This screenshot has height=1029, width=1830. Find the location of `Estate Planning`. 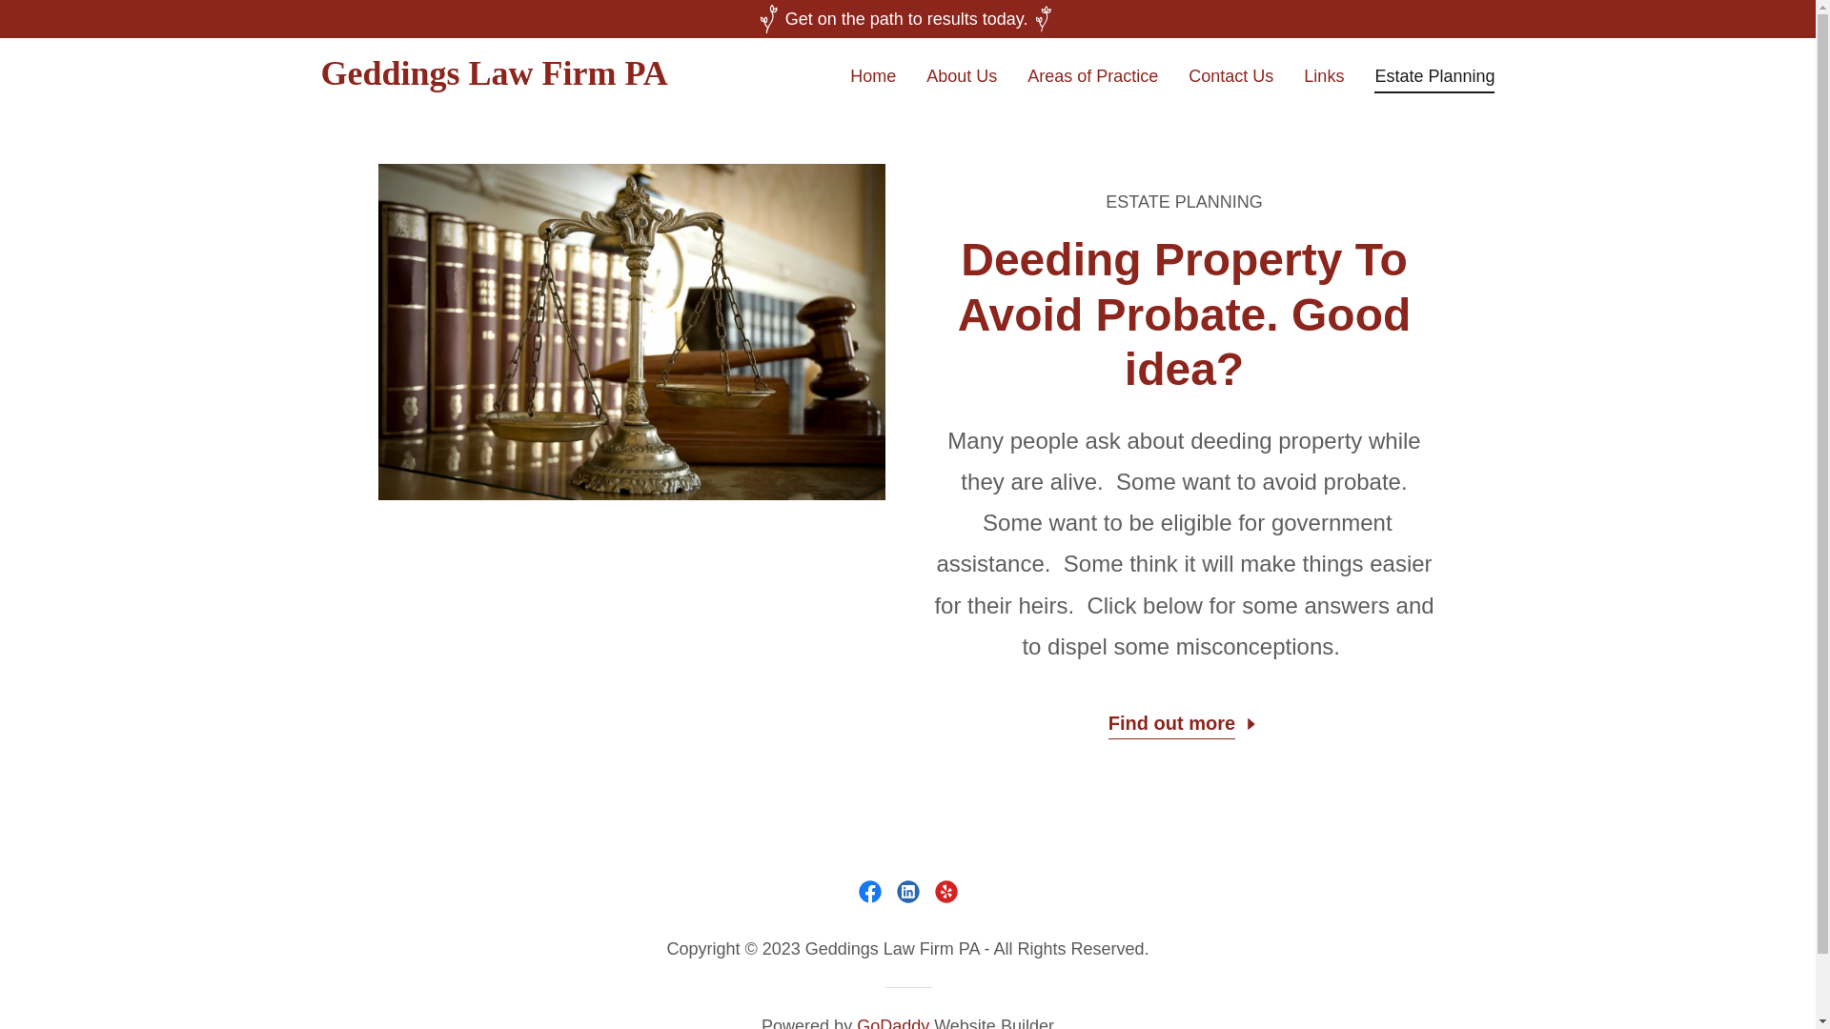

Estate Planning is located at coordinates (1433, 79).